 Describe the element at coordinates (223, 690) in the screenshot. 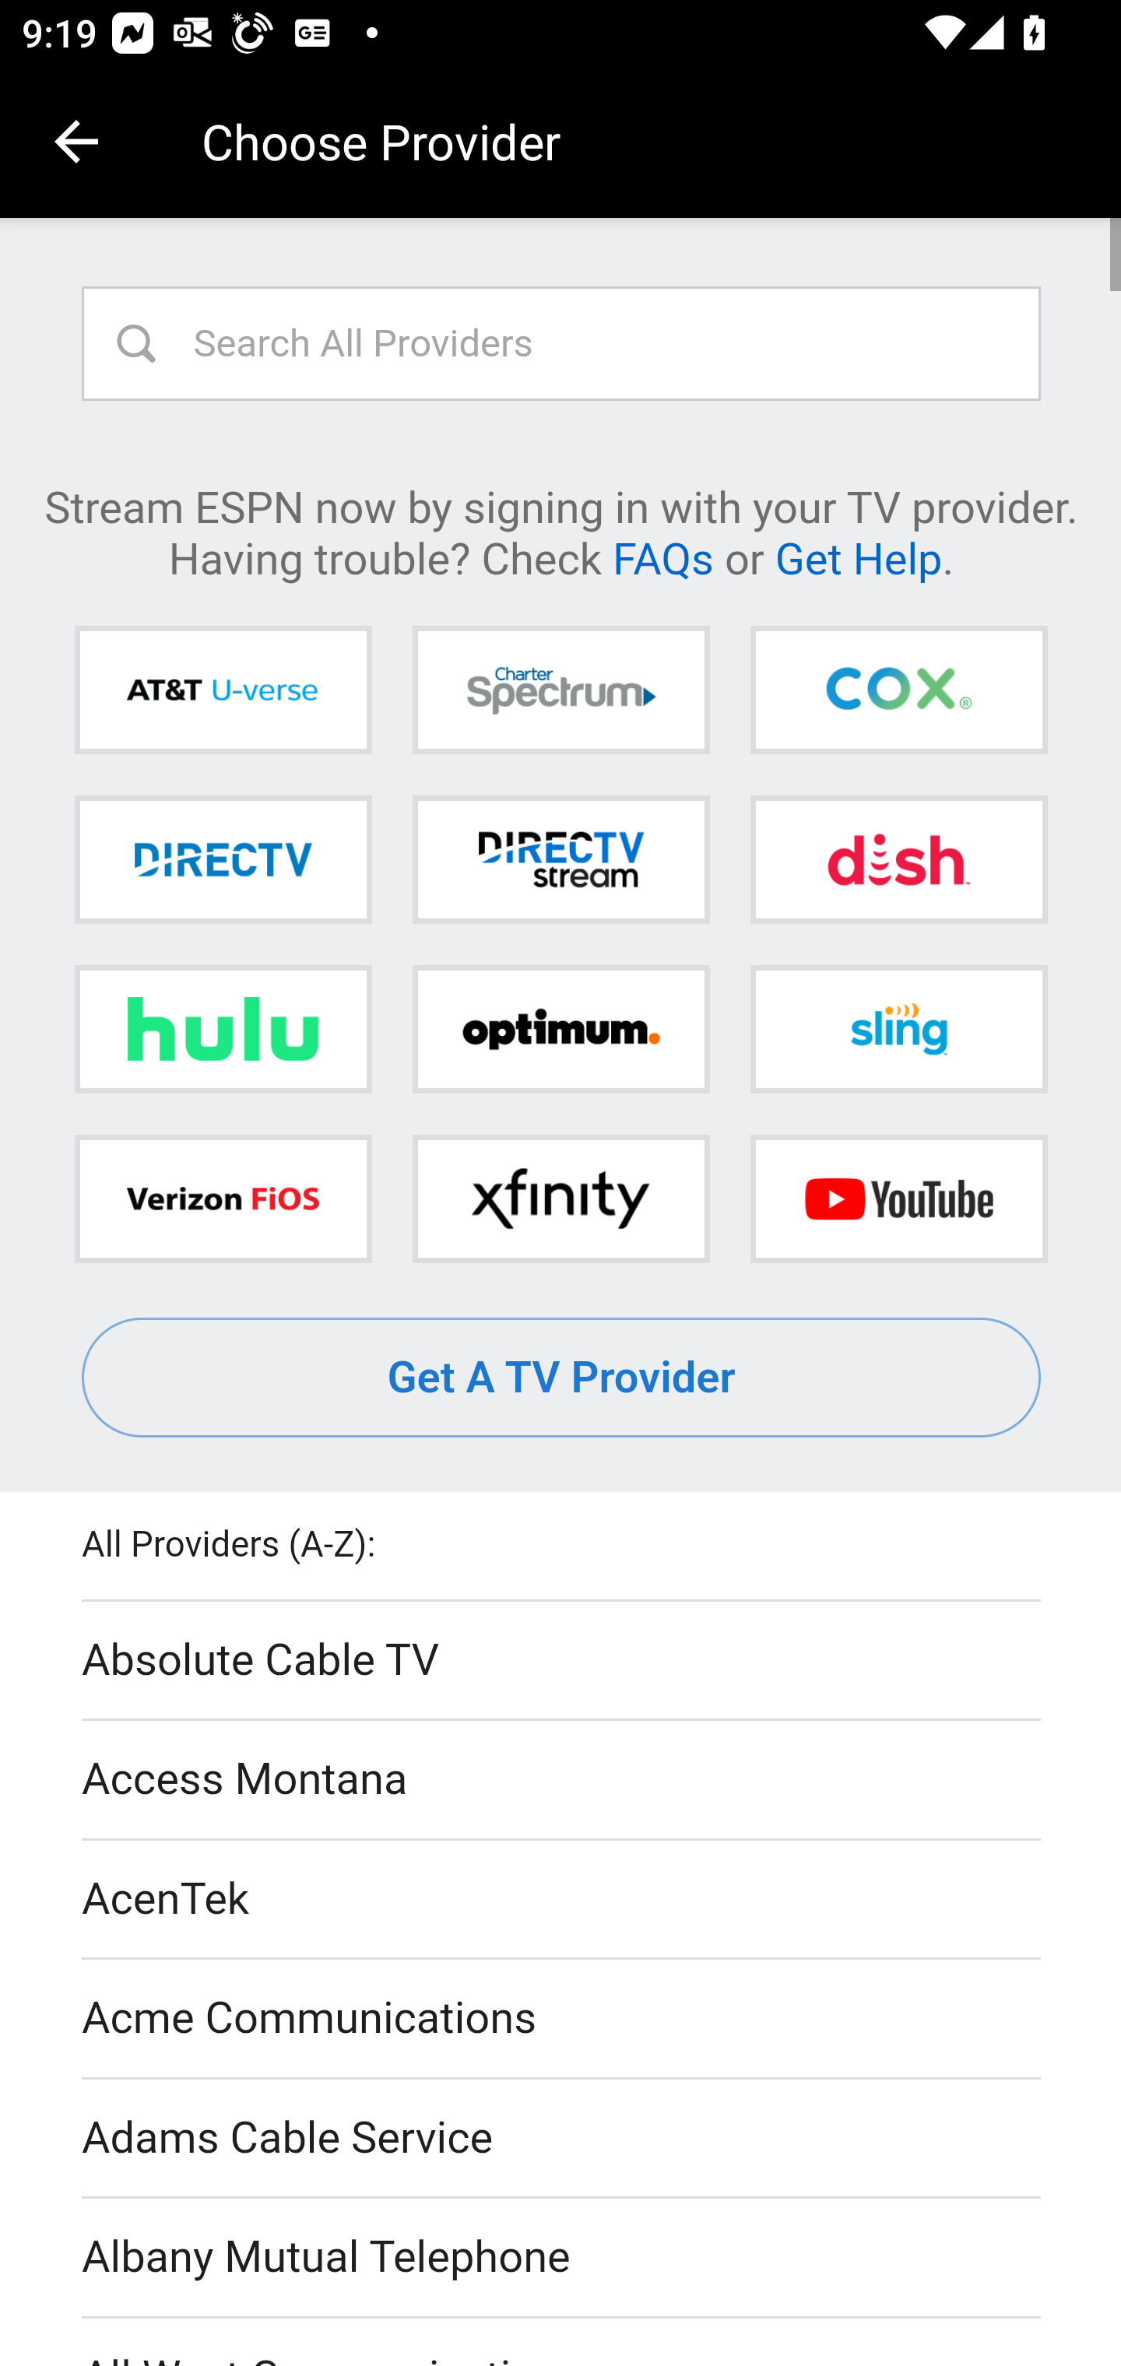

I see `AT&T U-verse` at that location.